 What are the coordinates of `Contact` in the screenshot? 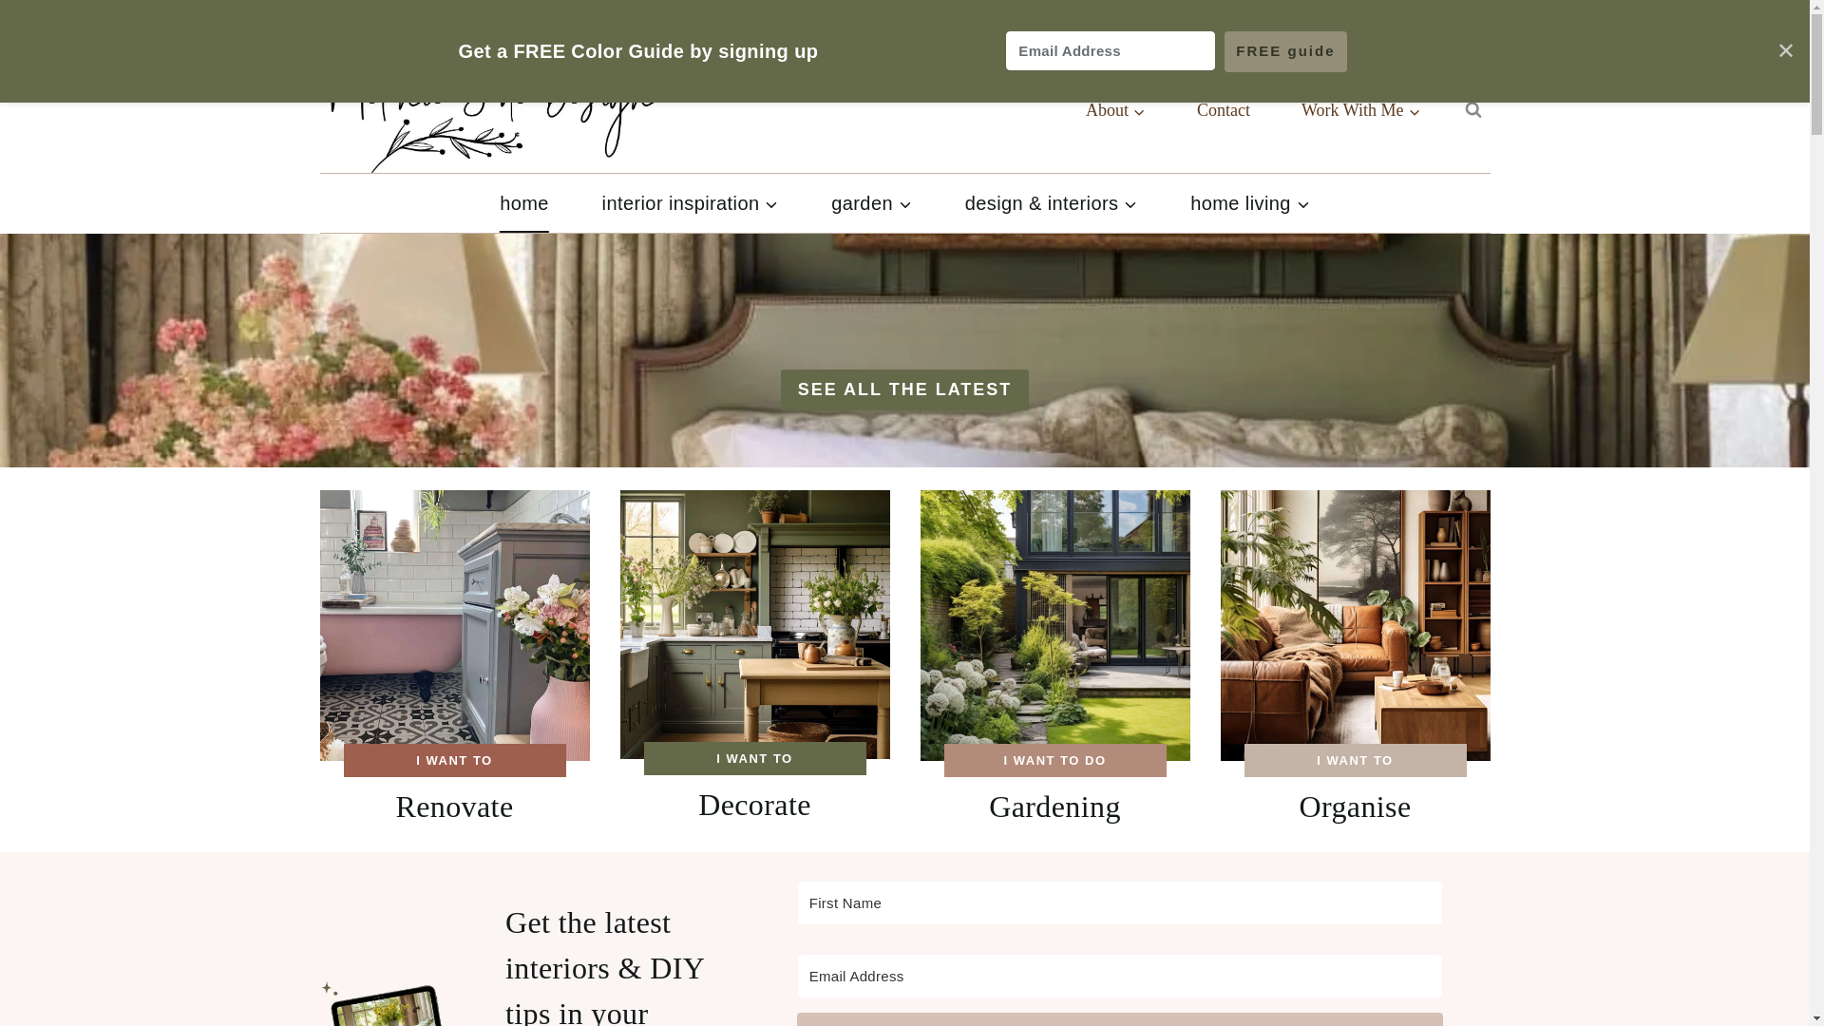 It's located at (1223, 110).